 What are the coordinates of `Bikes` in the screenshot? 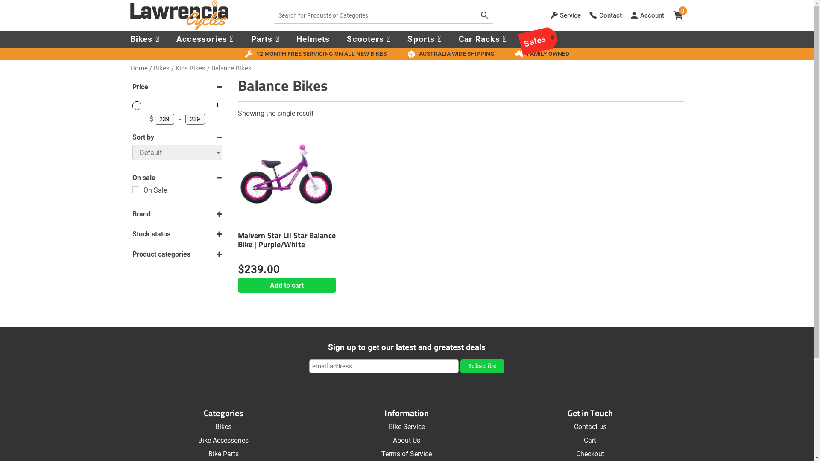 It's located at (223, 427).